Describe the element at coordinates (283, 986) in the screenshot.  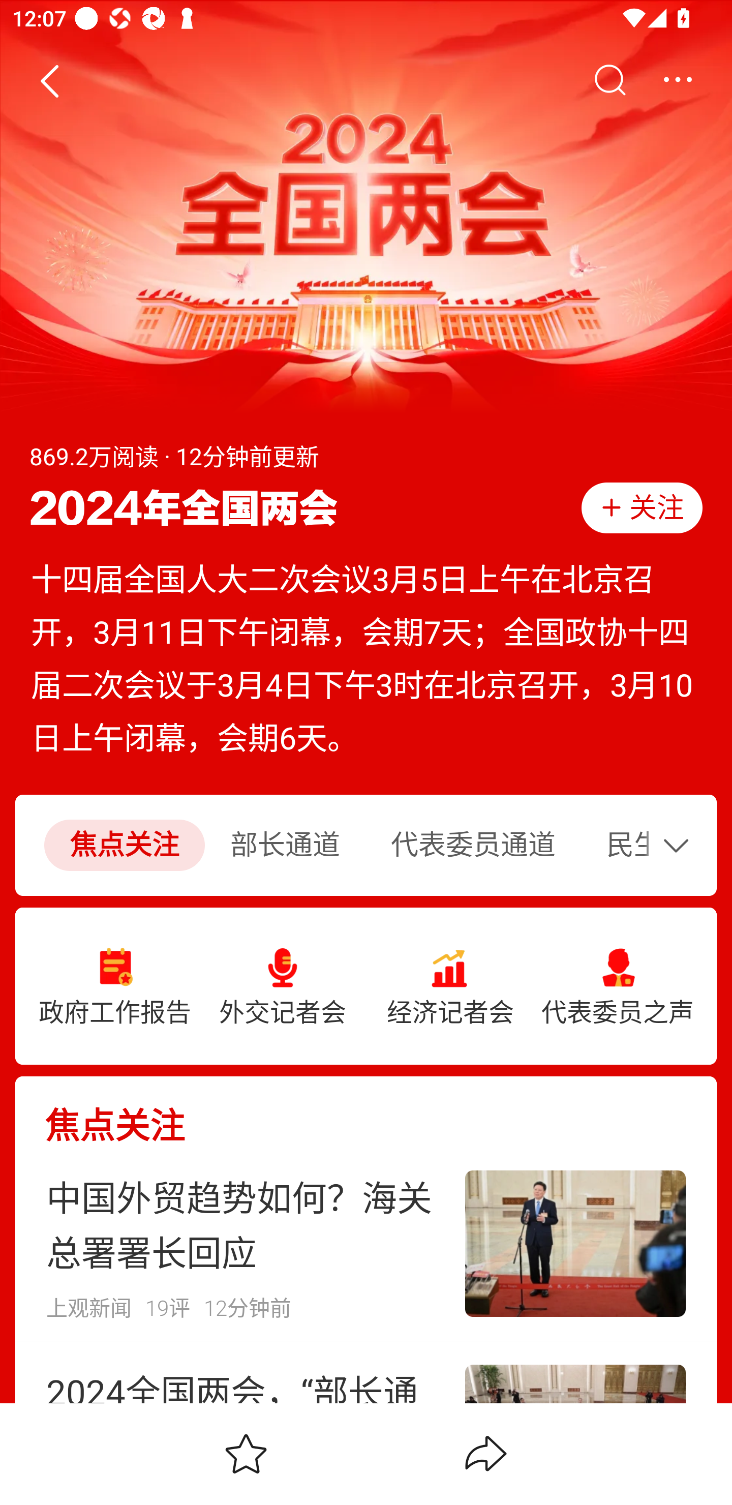
I see `外交记者会` at that location.